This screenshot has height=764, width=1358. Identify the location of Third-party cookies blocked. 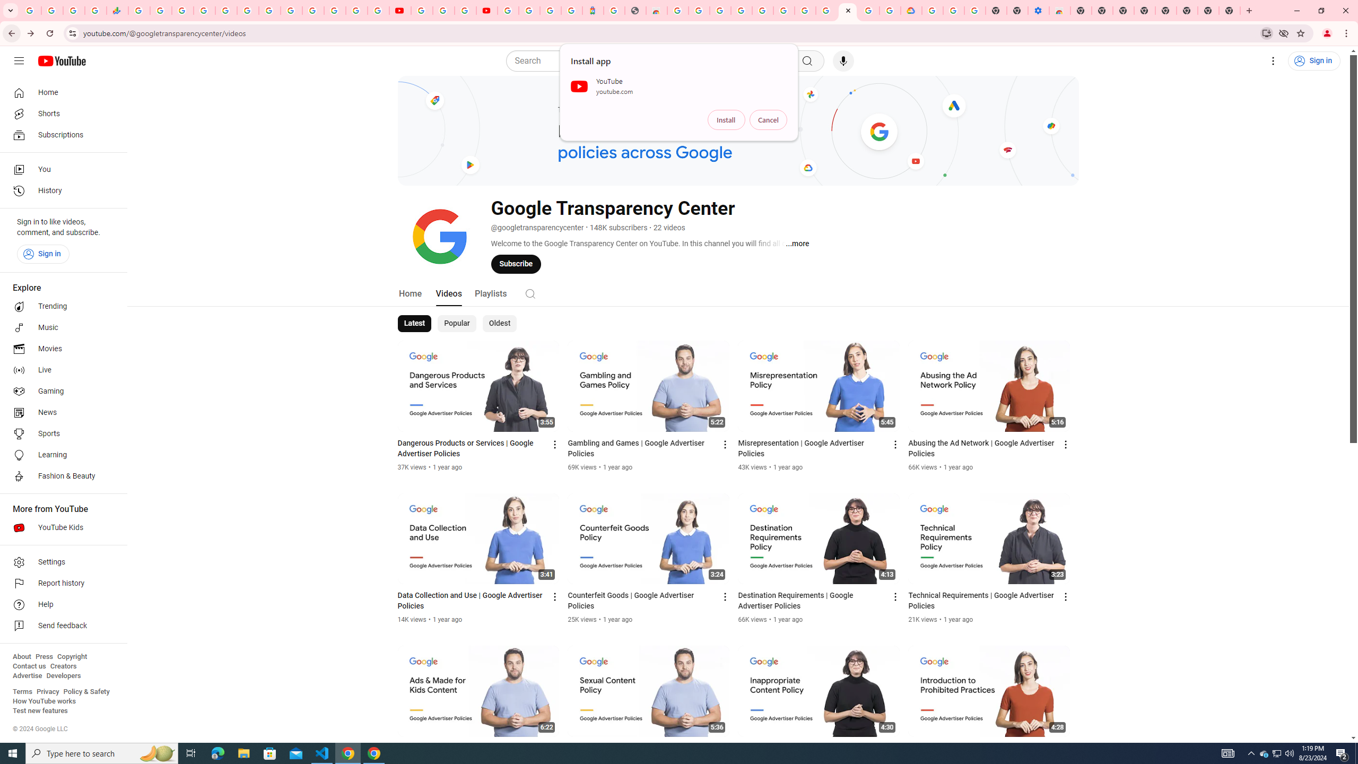
(1284, 33).